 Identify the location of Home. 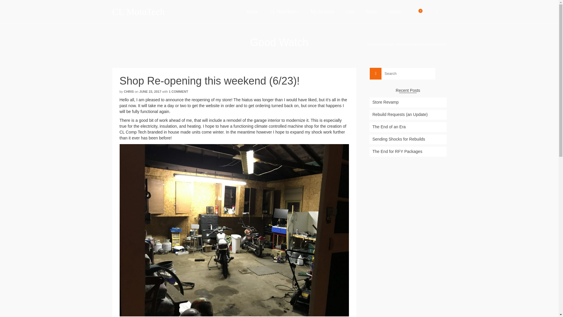
(252, 12).